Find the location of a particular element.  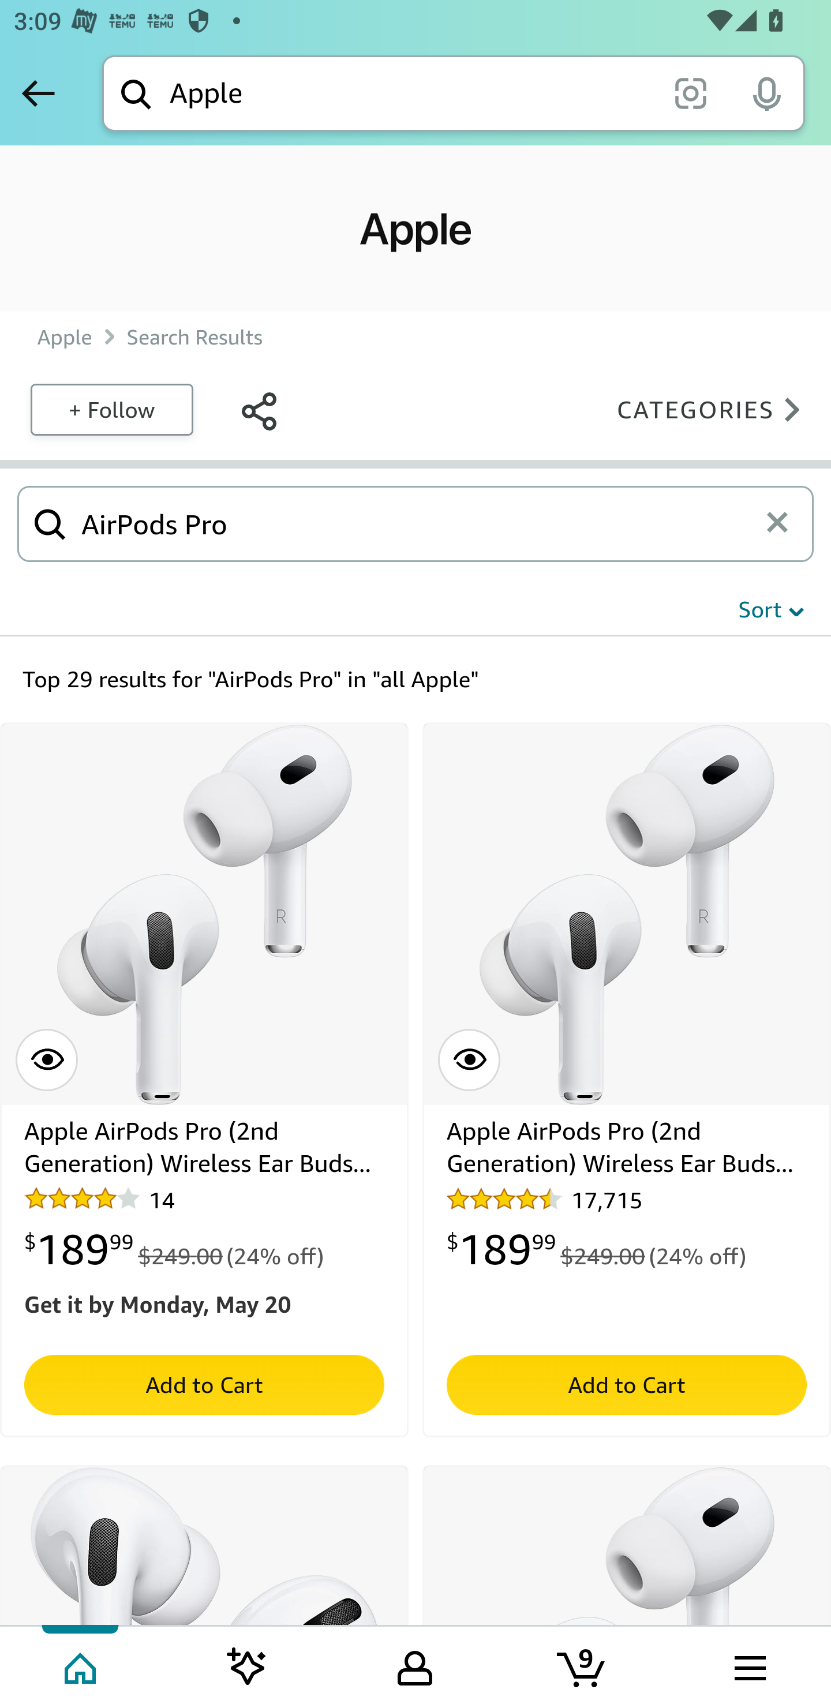

CATEGORIES is located at coordinates (714, 409).